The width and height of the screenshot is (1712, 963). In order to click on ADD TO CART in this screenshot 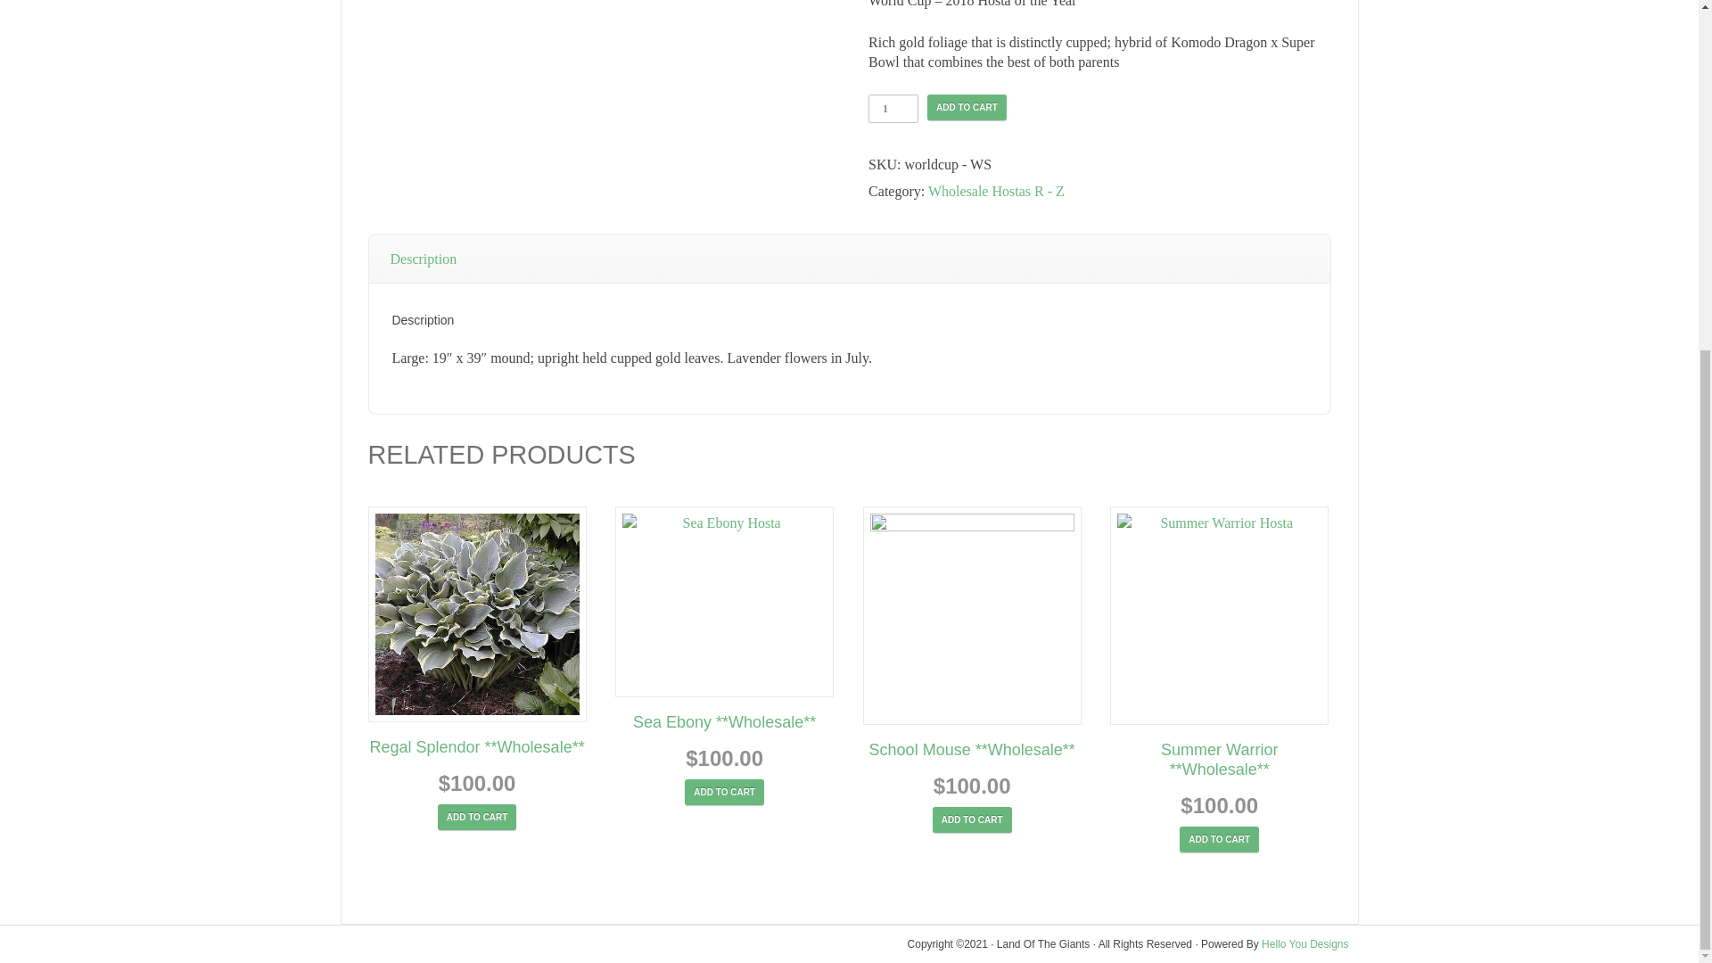, I will do `click(972, 820)`.